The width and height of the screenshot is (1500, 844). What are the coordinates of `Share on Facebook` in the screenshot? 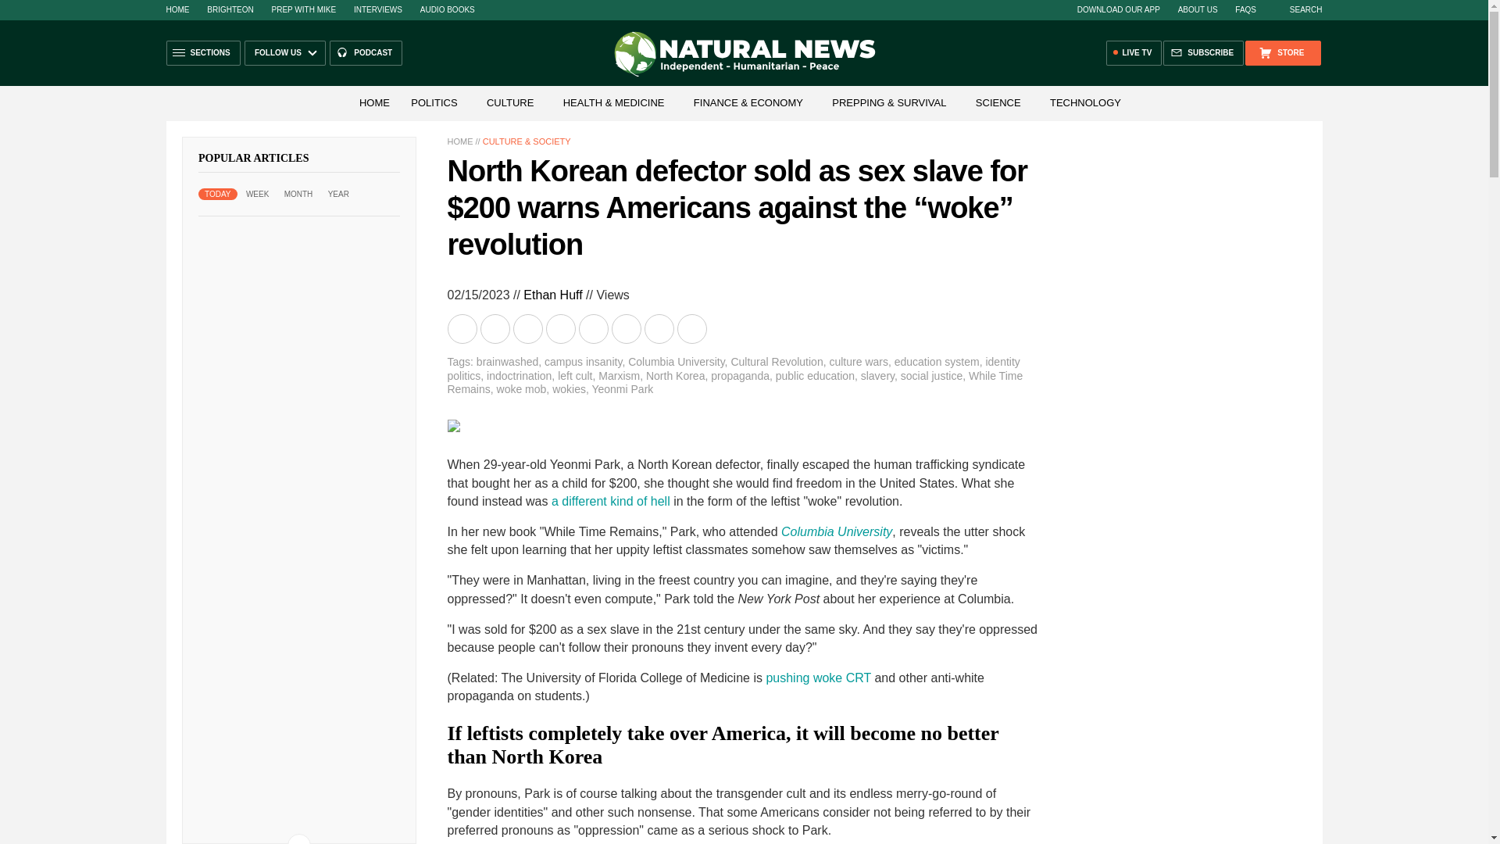 It's located at (496, 328).